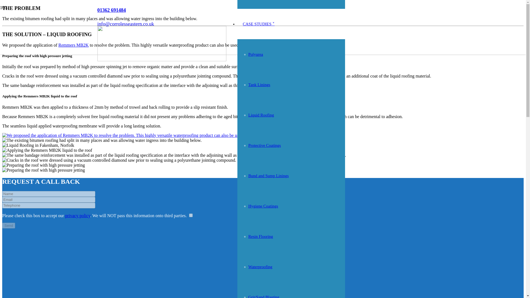  Describe the element at coordinates (112, 10) in the screenshot. I see `01362 691484` at that location.